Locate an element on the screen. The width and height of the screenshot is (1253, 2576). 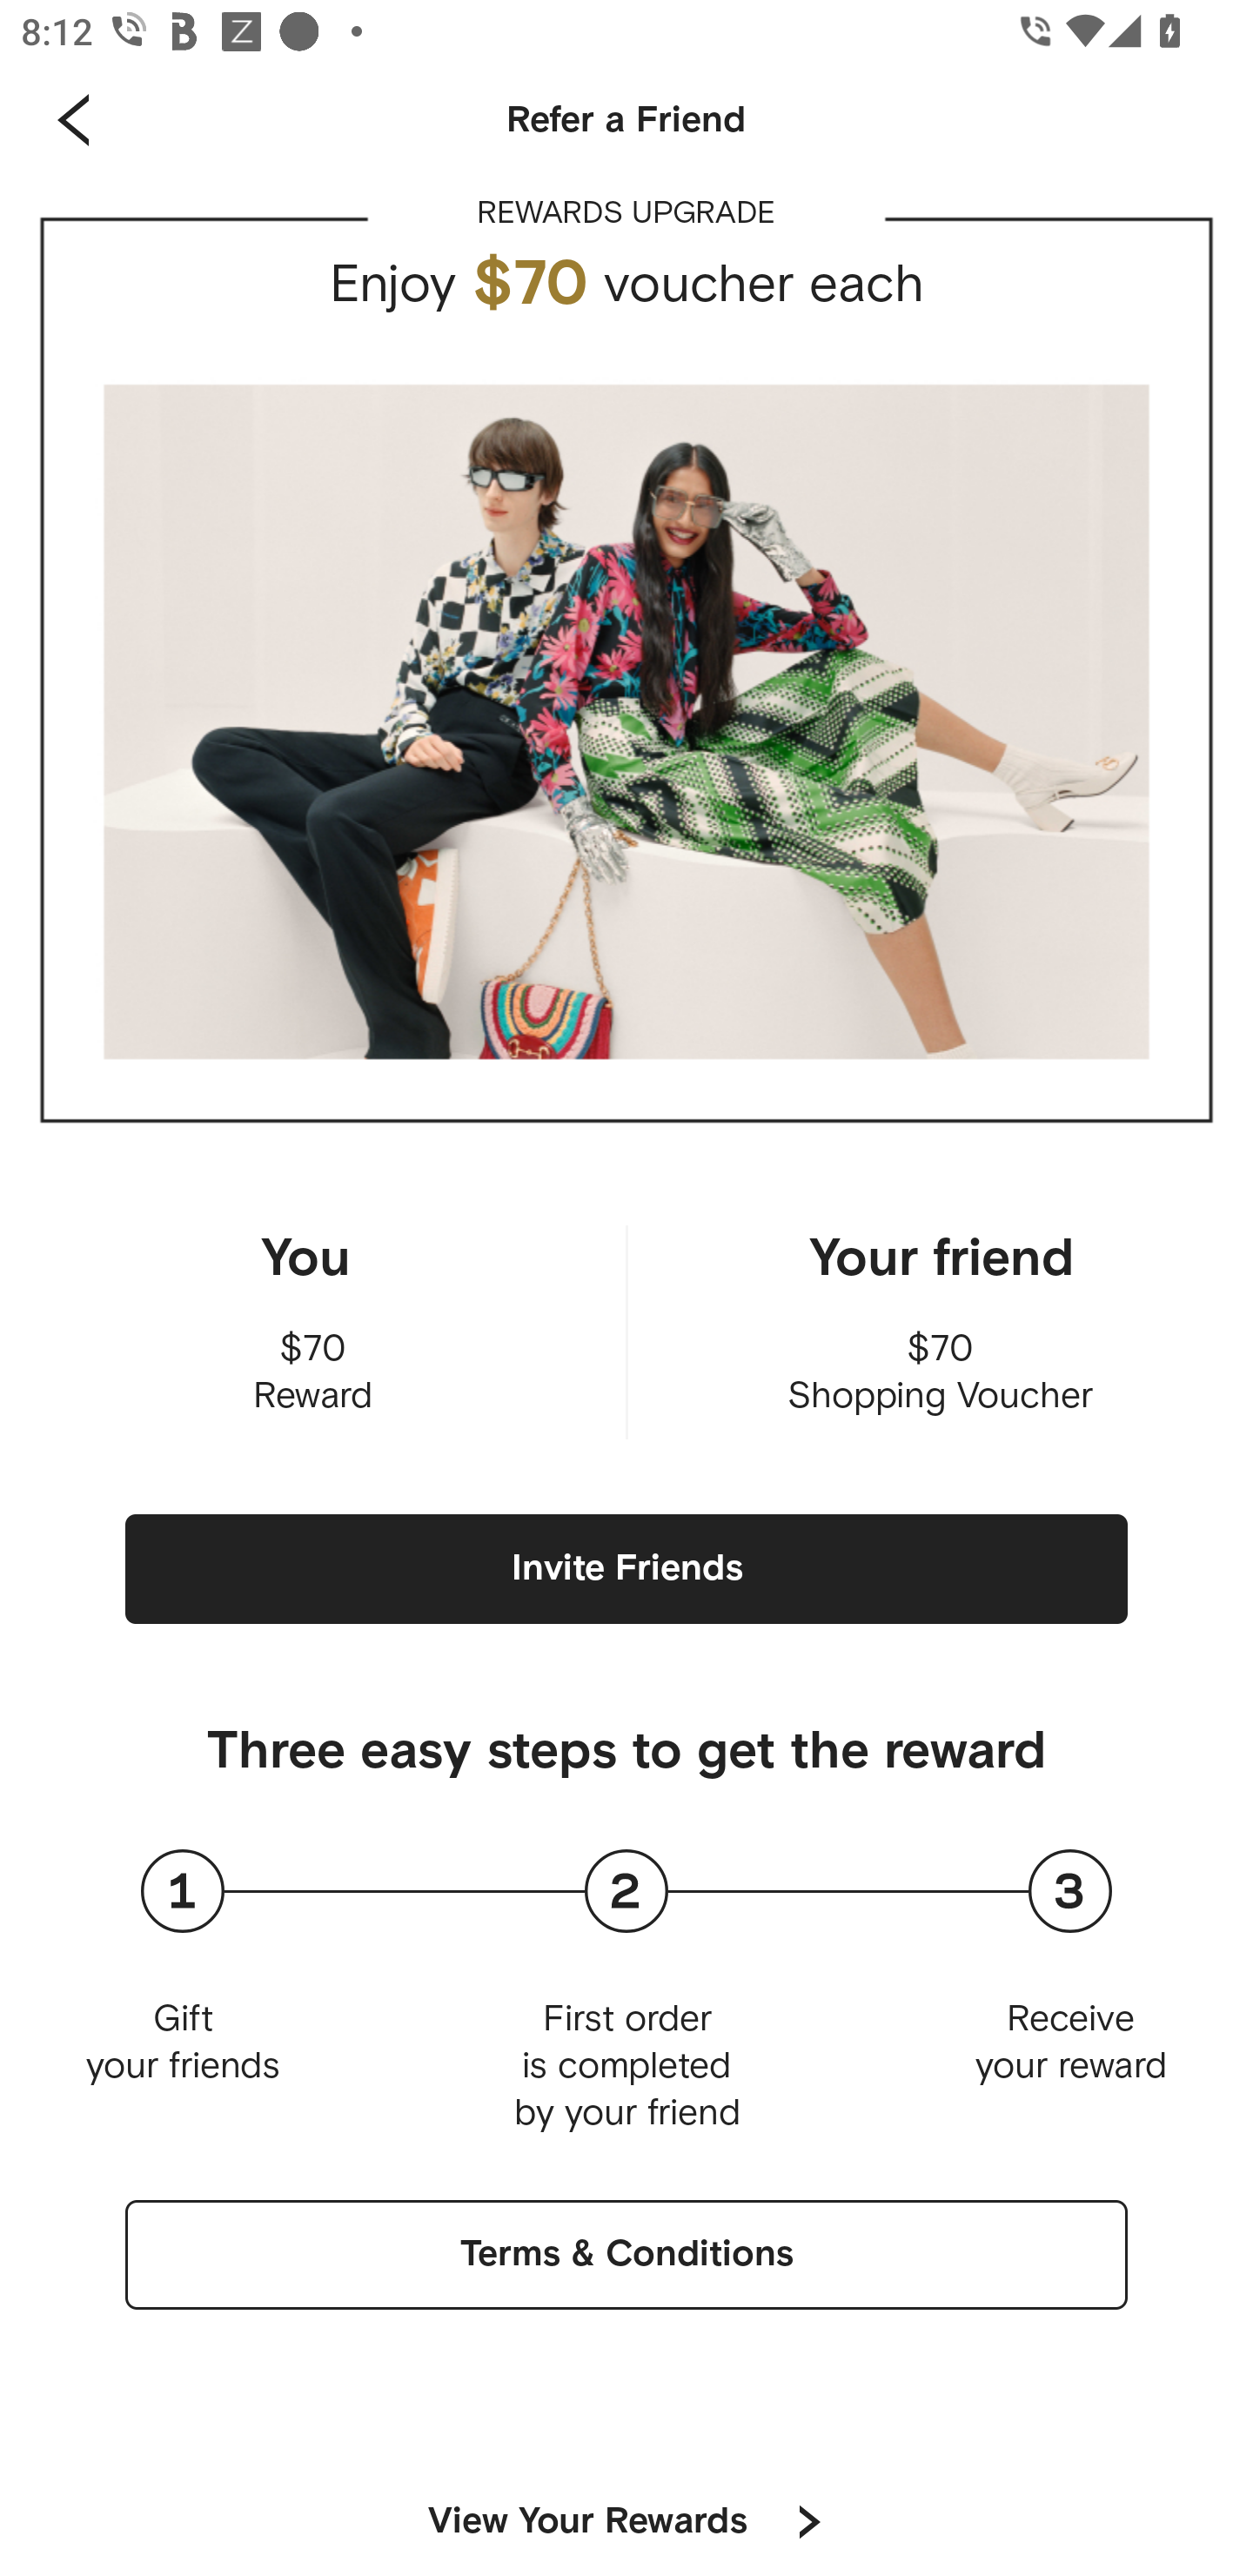
Invite Friends is located at coordinates (626, 1568).